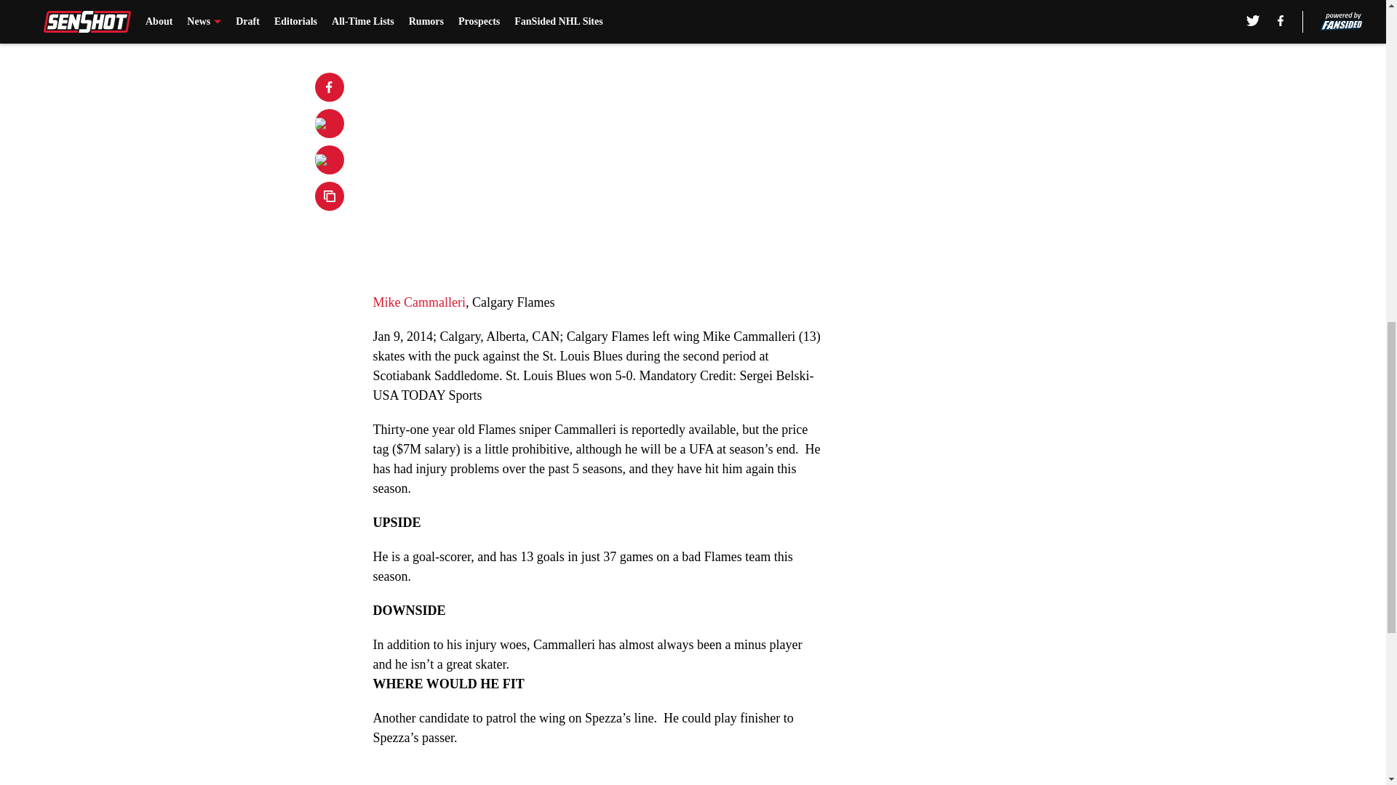 This screenshot has height=785, width=1397. What do you see at coordinates (416, 5) in the screenshot?
I see `Prev` at bounding box center [416, 5].